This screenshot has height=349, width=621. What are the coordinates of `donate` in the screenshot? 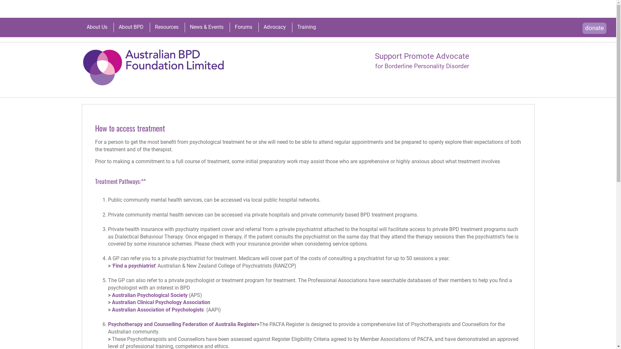 It's located at (594, 28).